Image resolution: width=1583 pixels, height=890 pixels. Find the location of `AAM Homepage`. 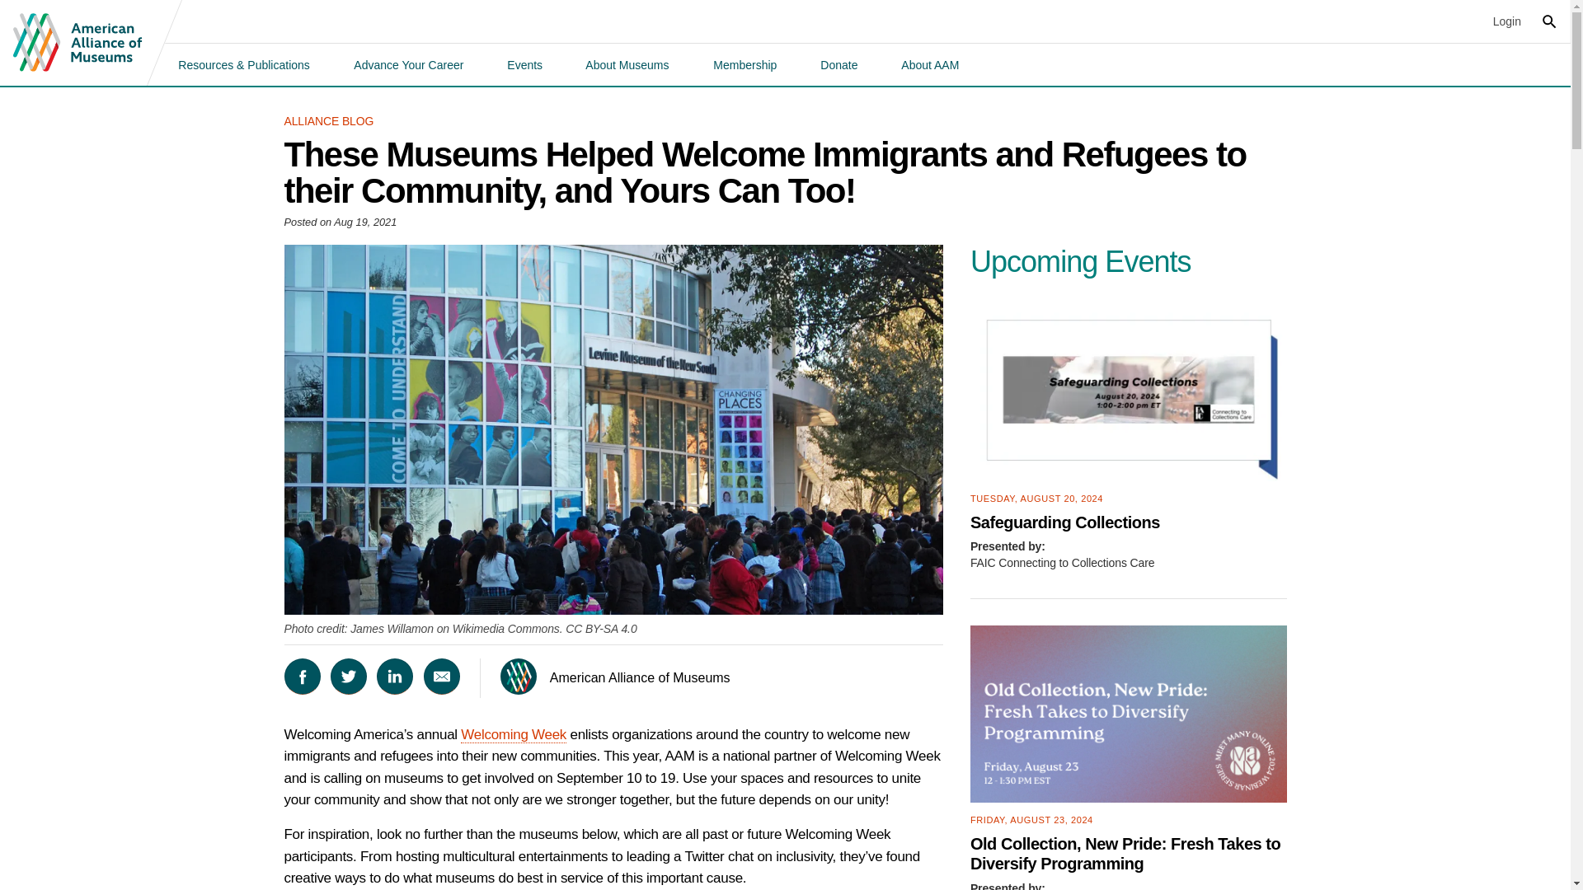

AAM Homepage is located at coordinates (78, 43).